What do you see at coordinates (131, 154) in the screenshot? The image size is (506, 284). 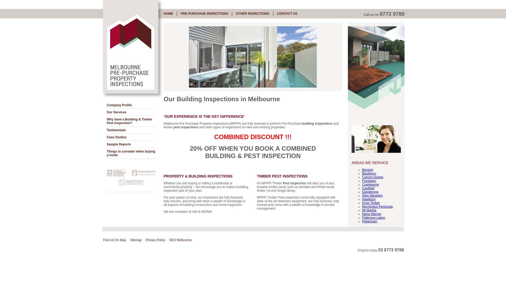 I see `Things to consider when buying a home` at bounding box center [131, 154].